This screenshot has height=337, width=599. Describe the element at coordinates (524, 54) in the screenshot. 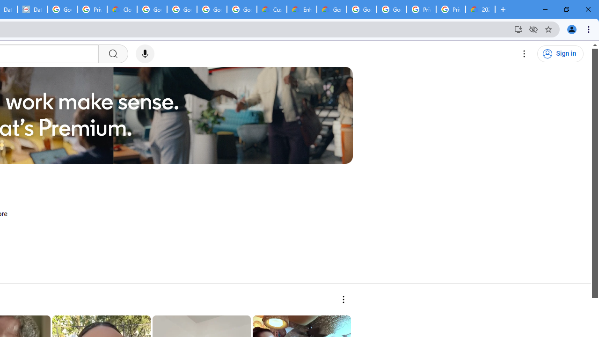

I see `Settings` at that location.